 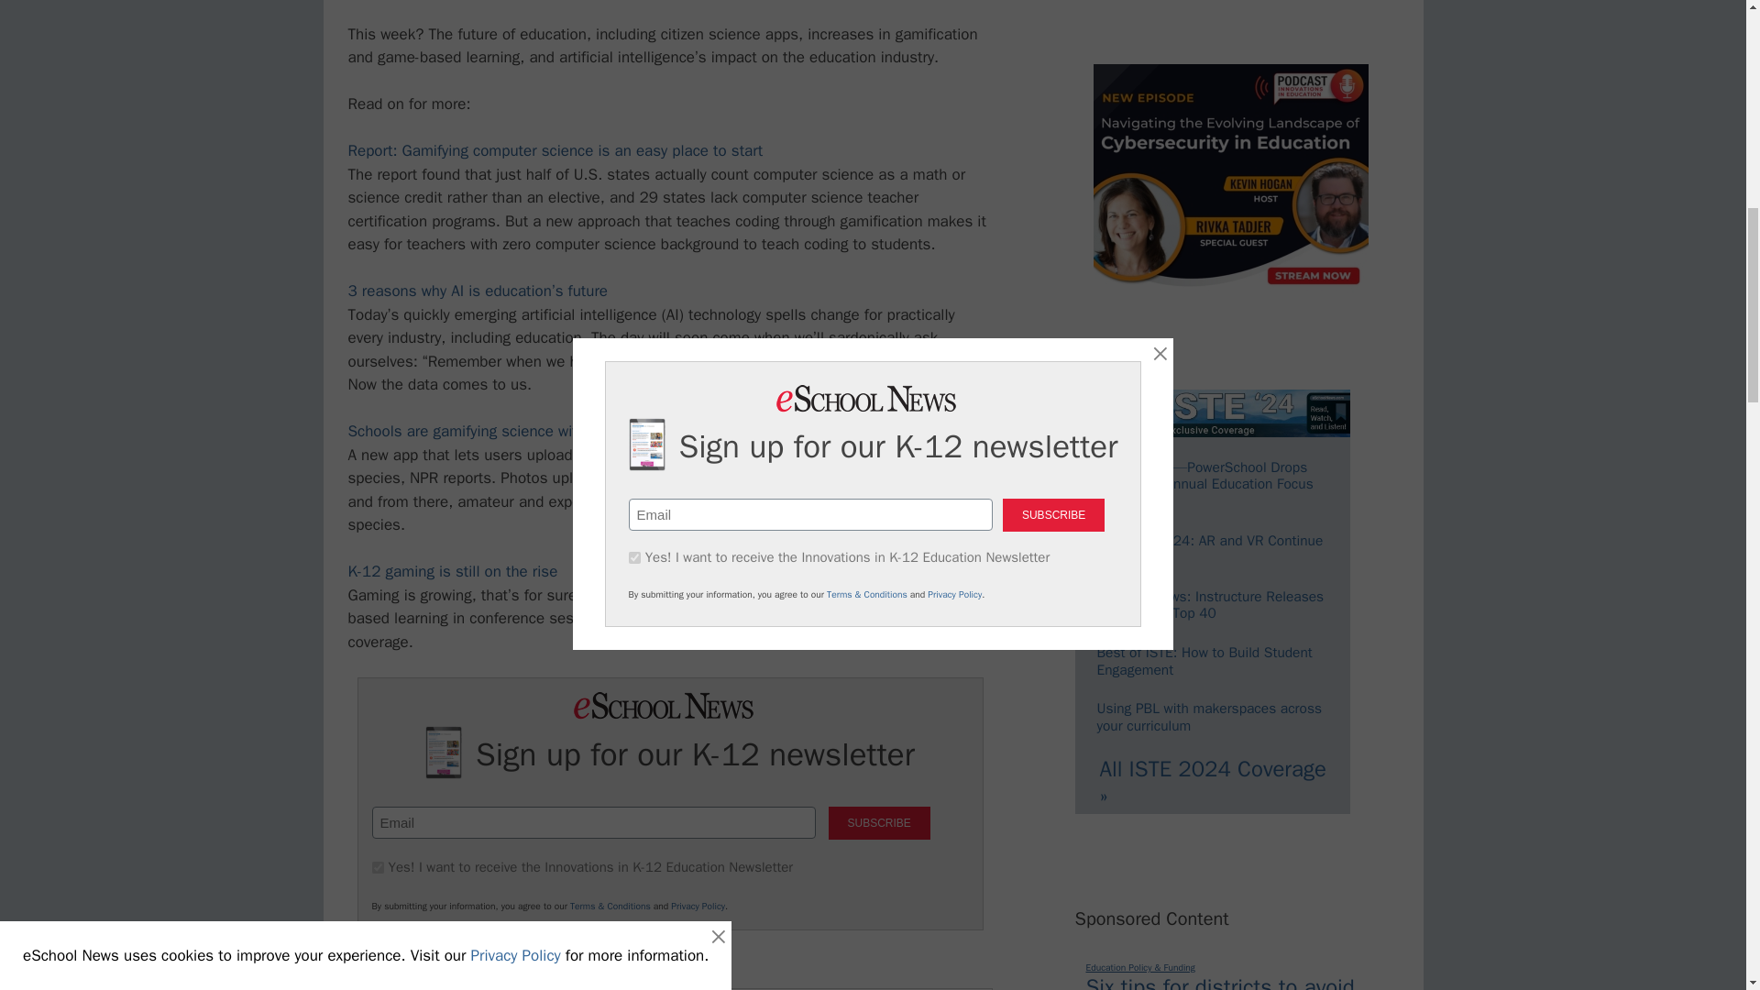 I want to click on SUBSCRIBE, so click(x=880, y=823).